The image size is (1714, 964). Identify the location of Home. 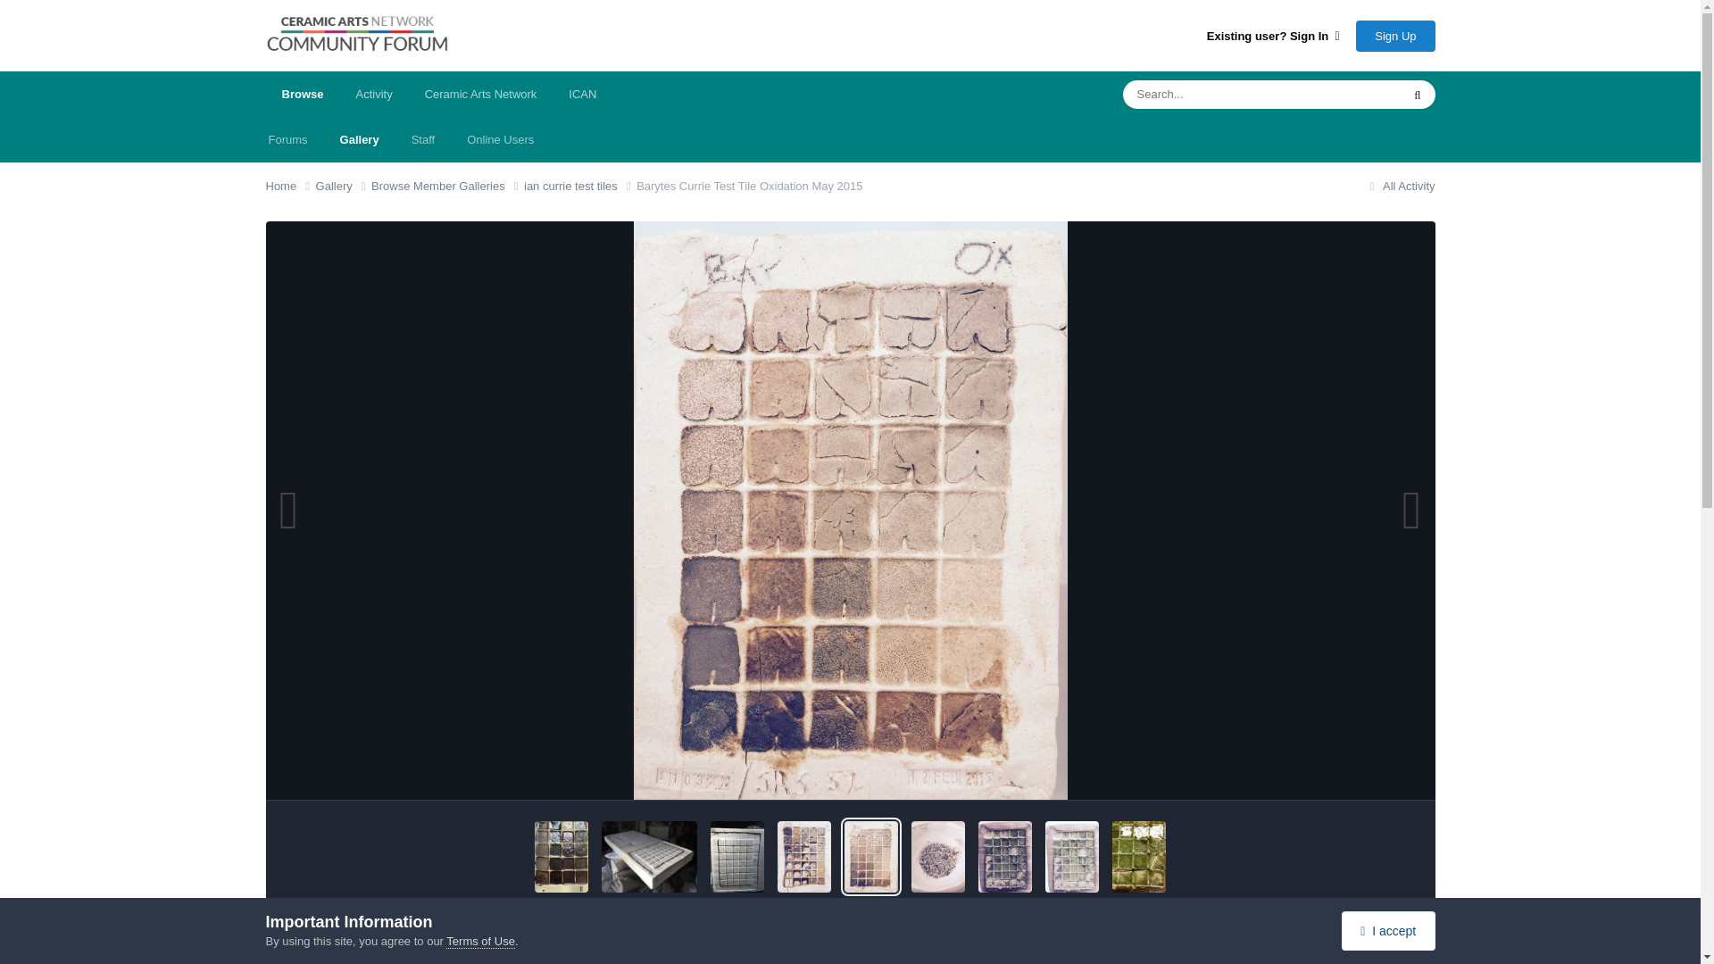
(290, 186).